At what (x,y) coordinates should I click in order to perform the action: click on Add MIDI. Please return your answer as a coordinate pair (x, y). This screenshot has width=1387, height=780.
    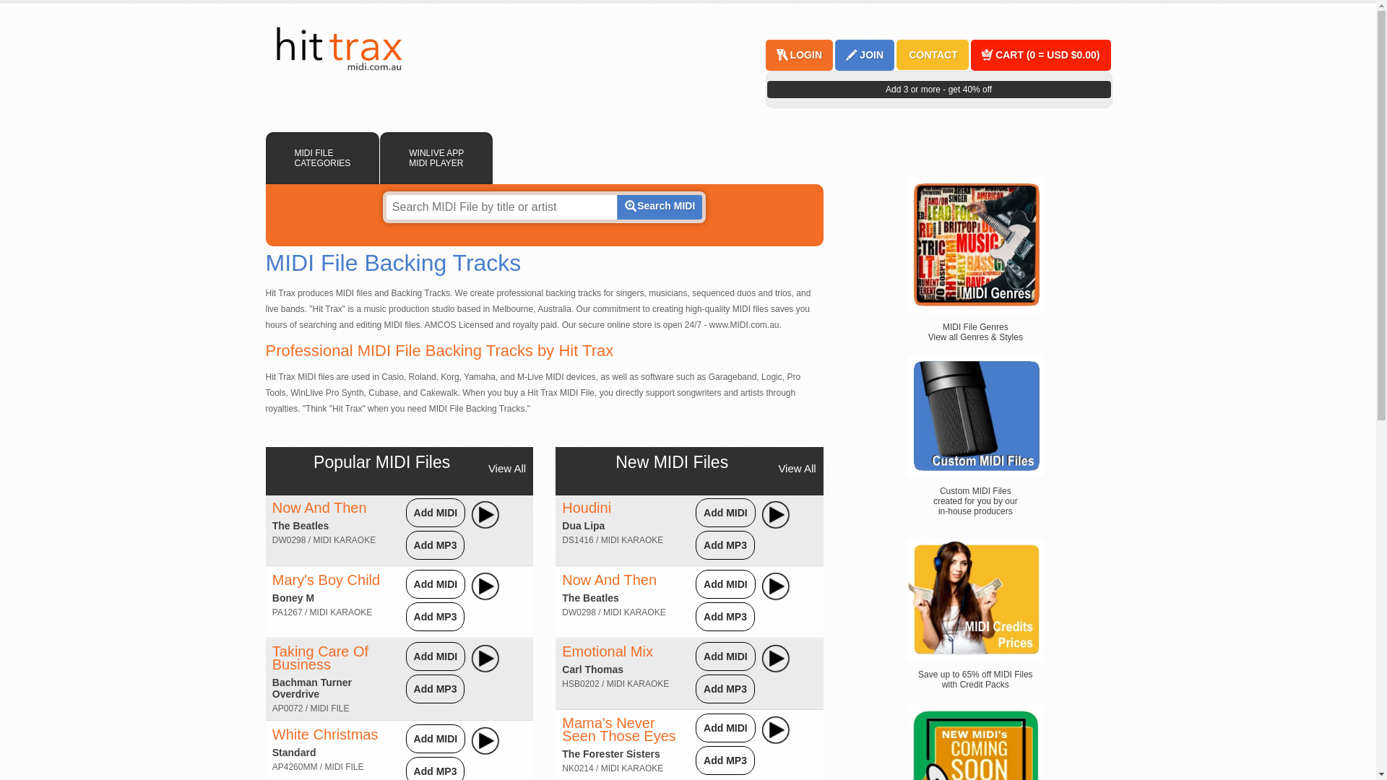
    Looking at the image, I should click on (725, 513).